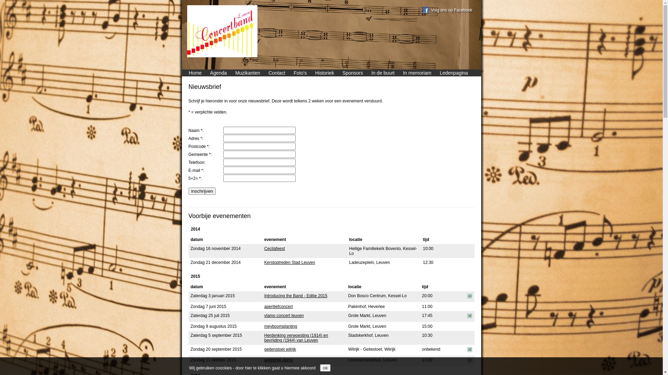 The width and height of the screenshot is (668, 375). Describe the element at coordinates (470, 317) in the screenshot. I see `VLAMO` at that location.